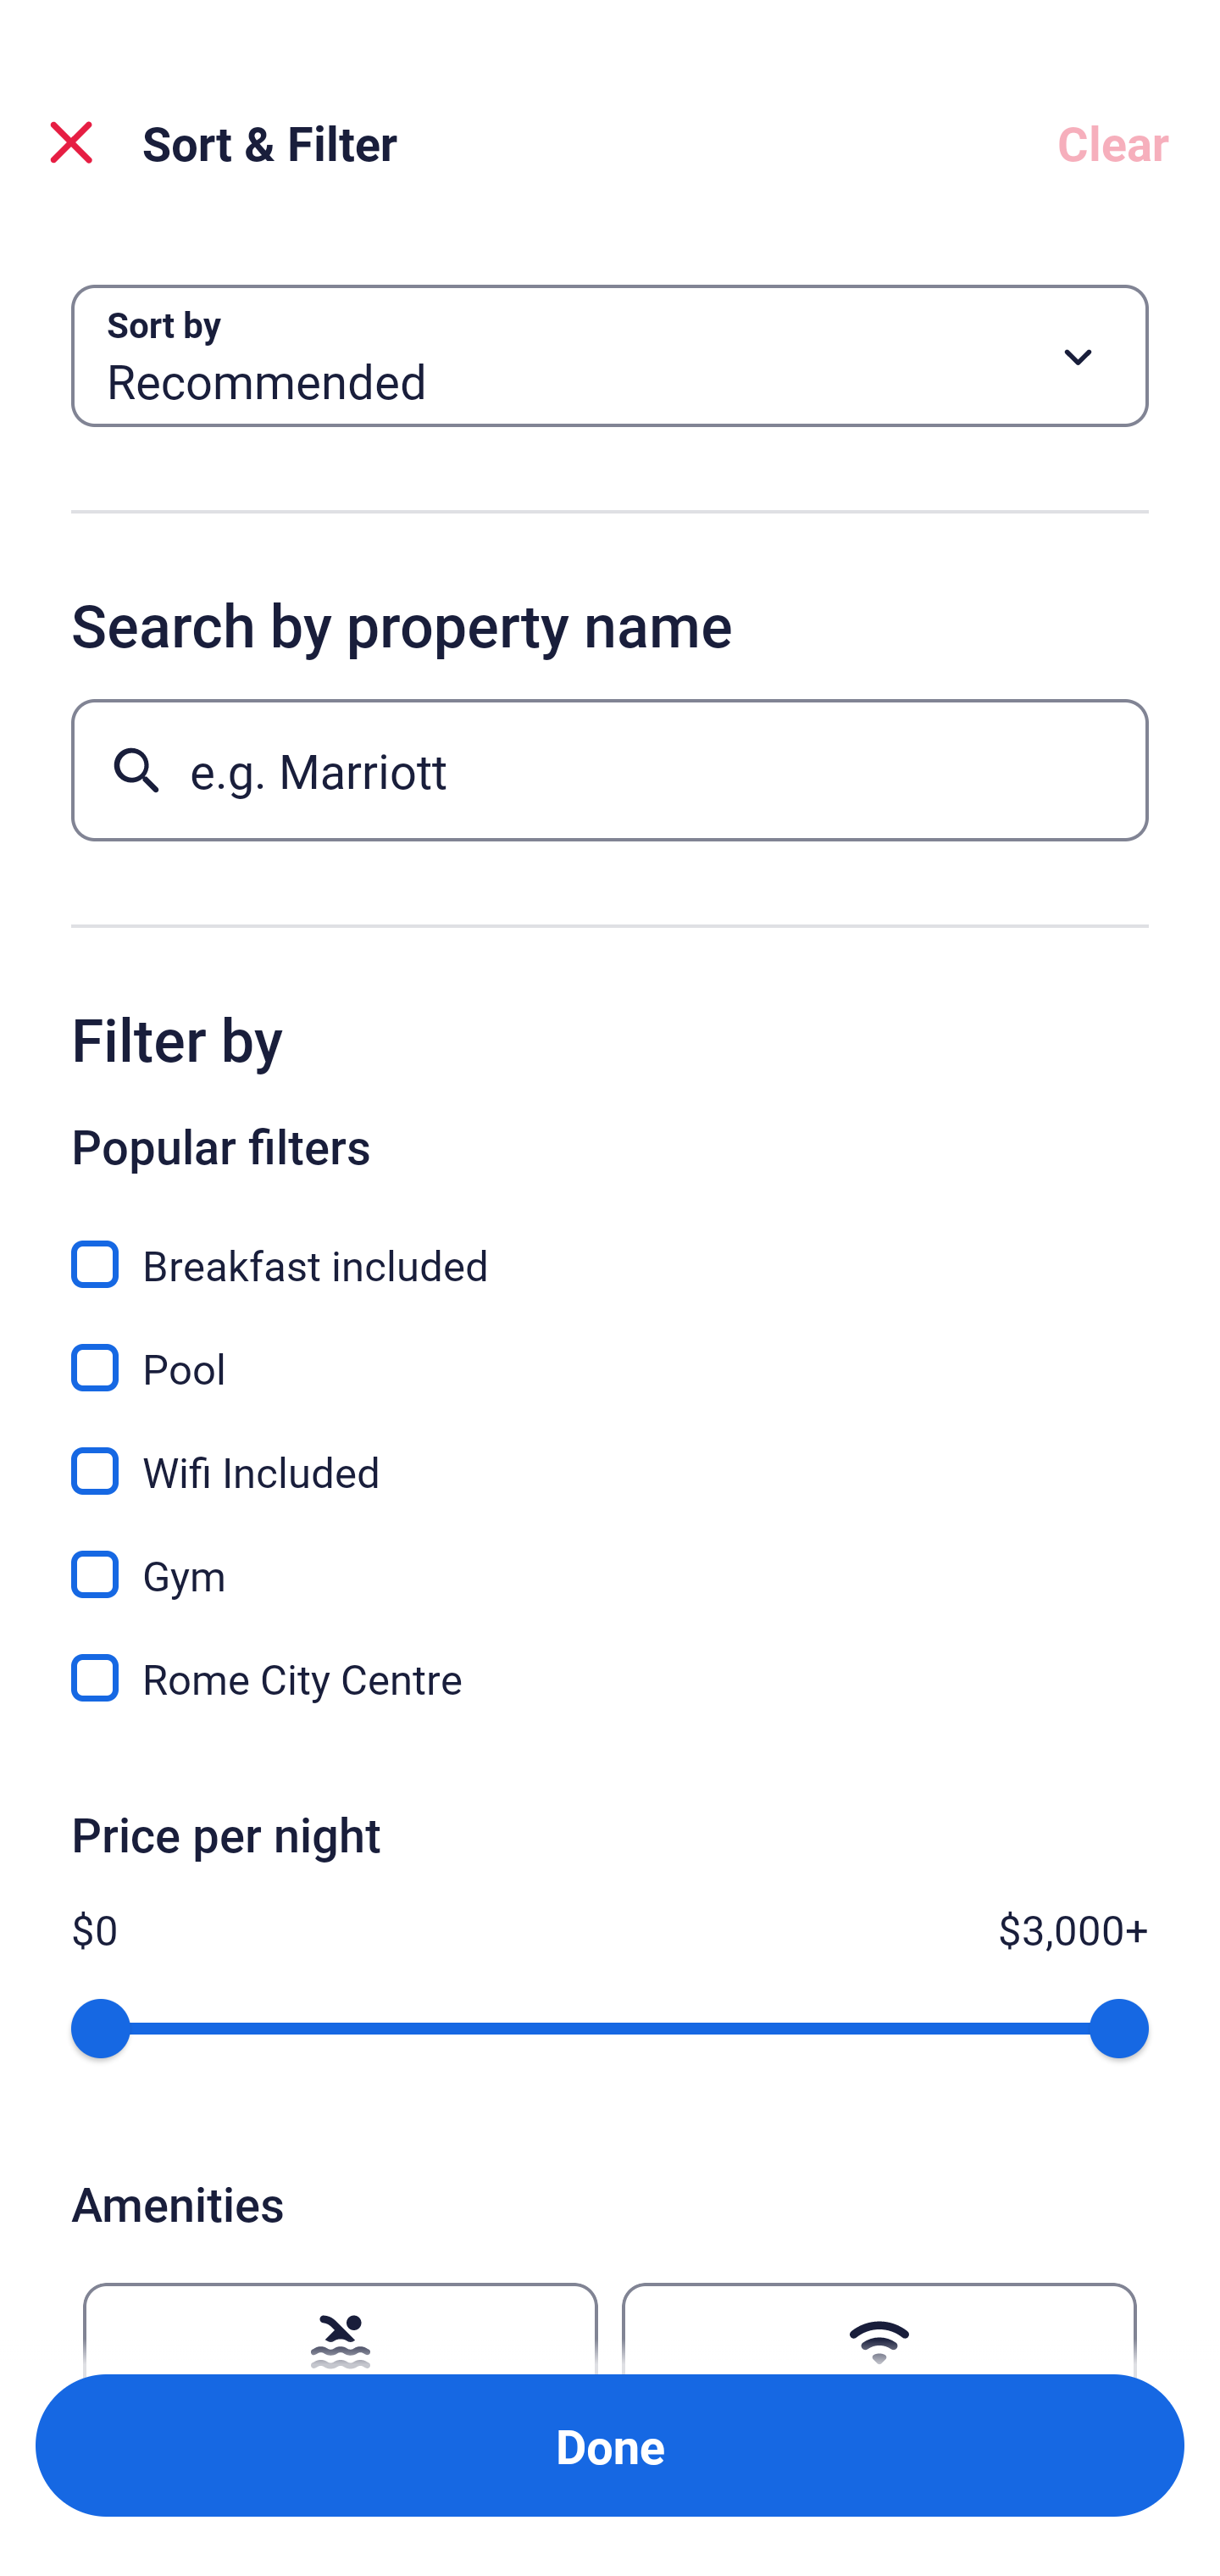 The image size is (1220, 2576). I want to click on e.g. Marriott Button, so click(610, 769).